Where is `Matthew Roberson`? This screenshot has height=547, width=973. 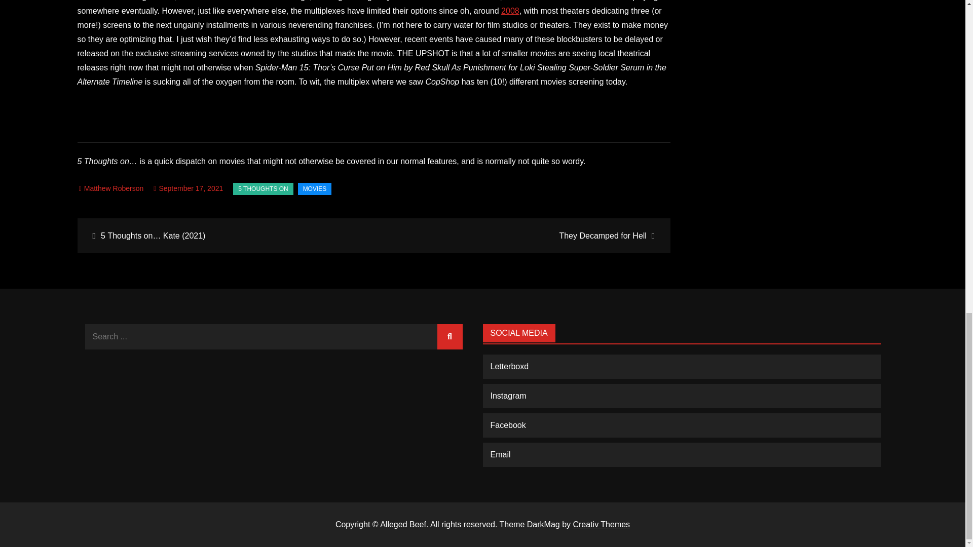 Matthew Roberson is located at coordinates (111, 188).